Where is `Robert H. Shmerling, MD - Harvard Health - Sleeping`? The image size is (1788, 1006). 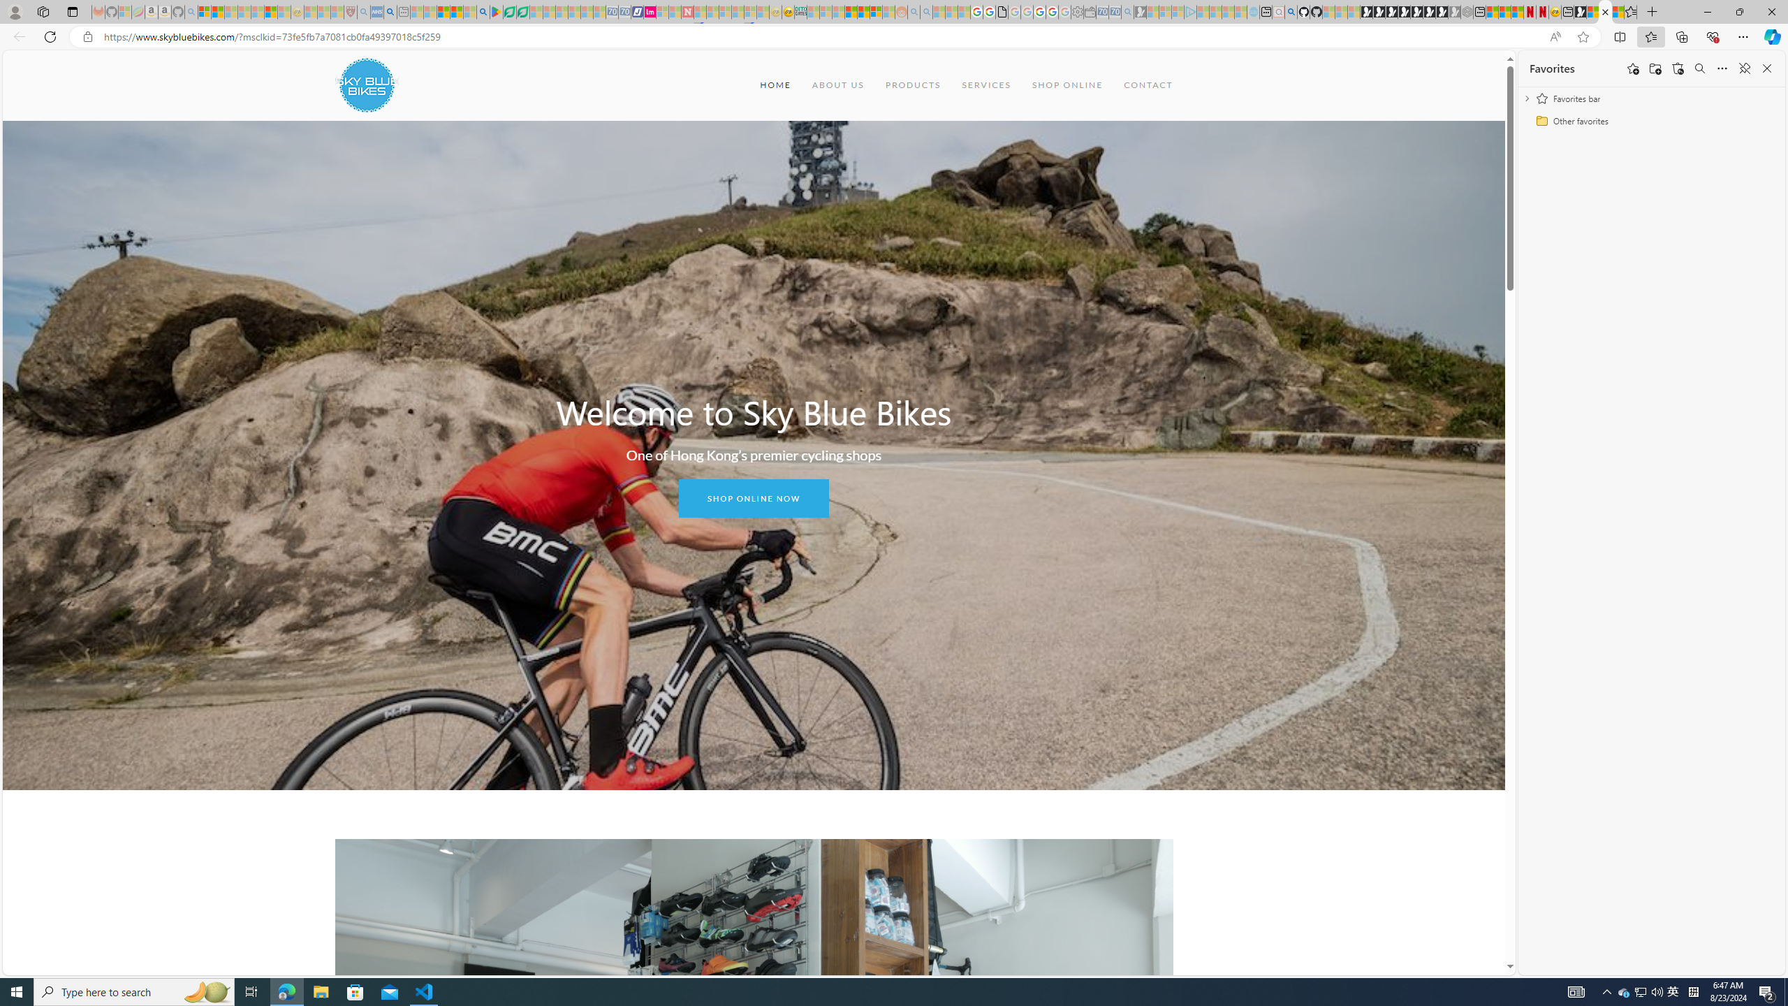
Robert H. Shmerling, MD - Harvard Health - Sleeping is located at coordinates (350, 12).